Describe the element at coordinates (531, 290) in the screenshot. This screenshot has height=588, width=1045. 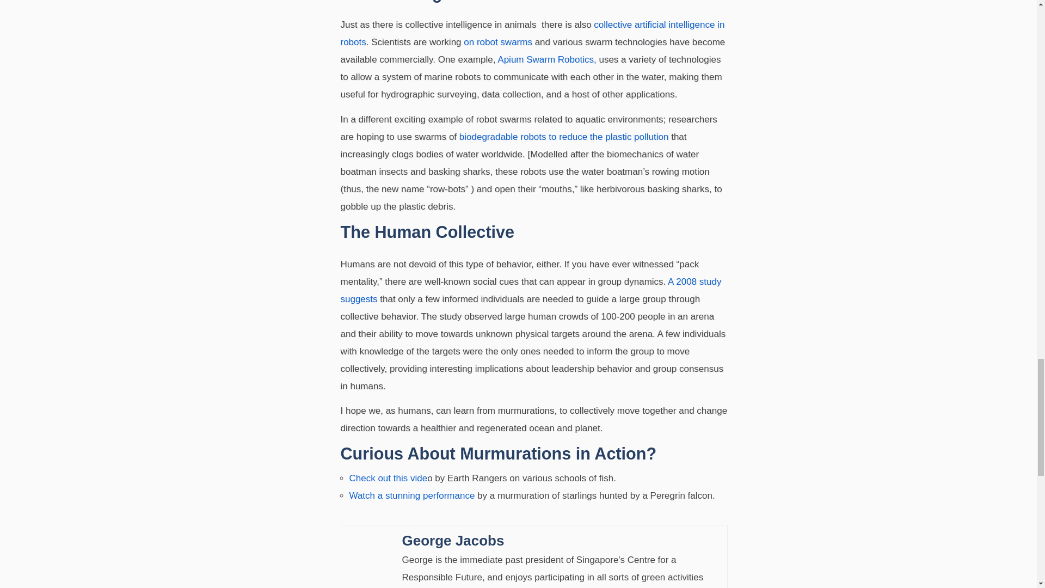
I see `A 2008 study suggests` at that location.